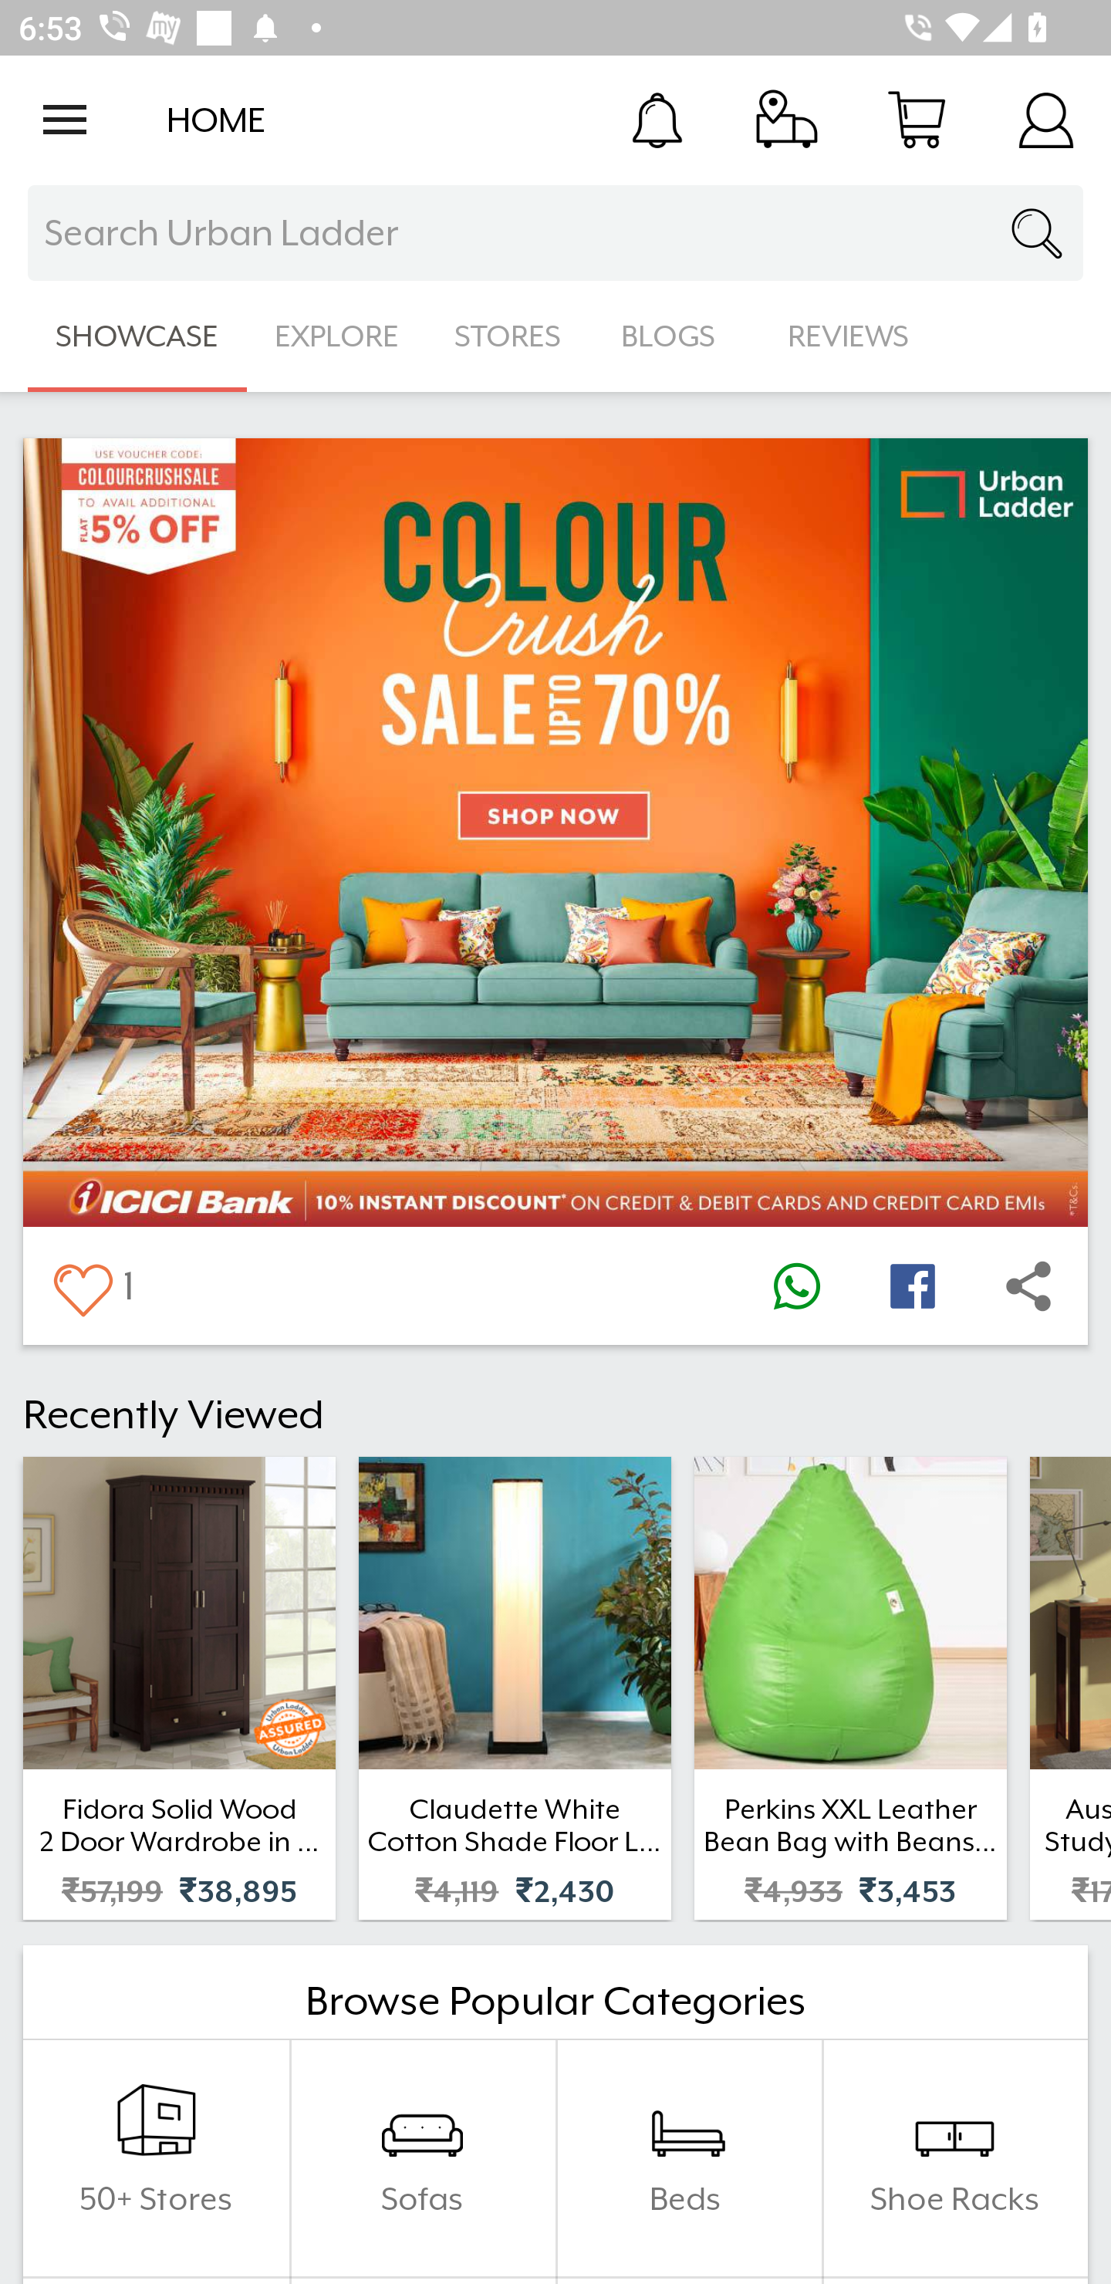 This screenshot has width=1111, height=2284. Describe the element at coordinates (1028, 1286) in the screenshot. I see `` at that location.